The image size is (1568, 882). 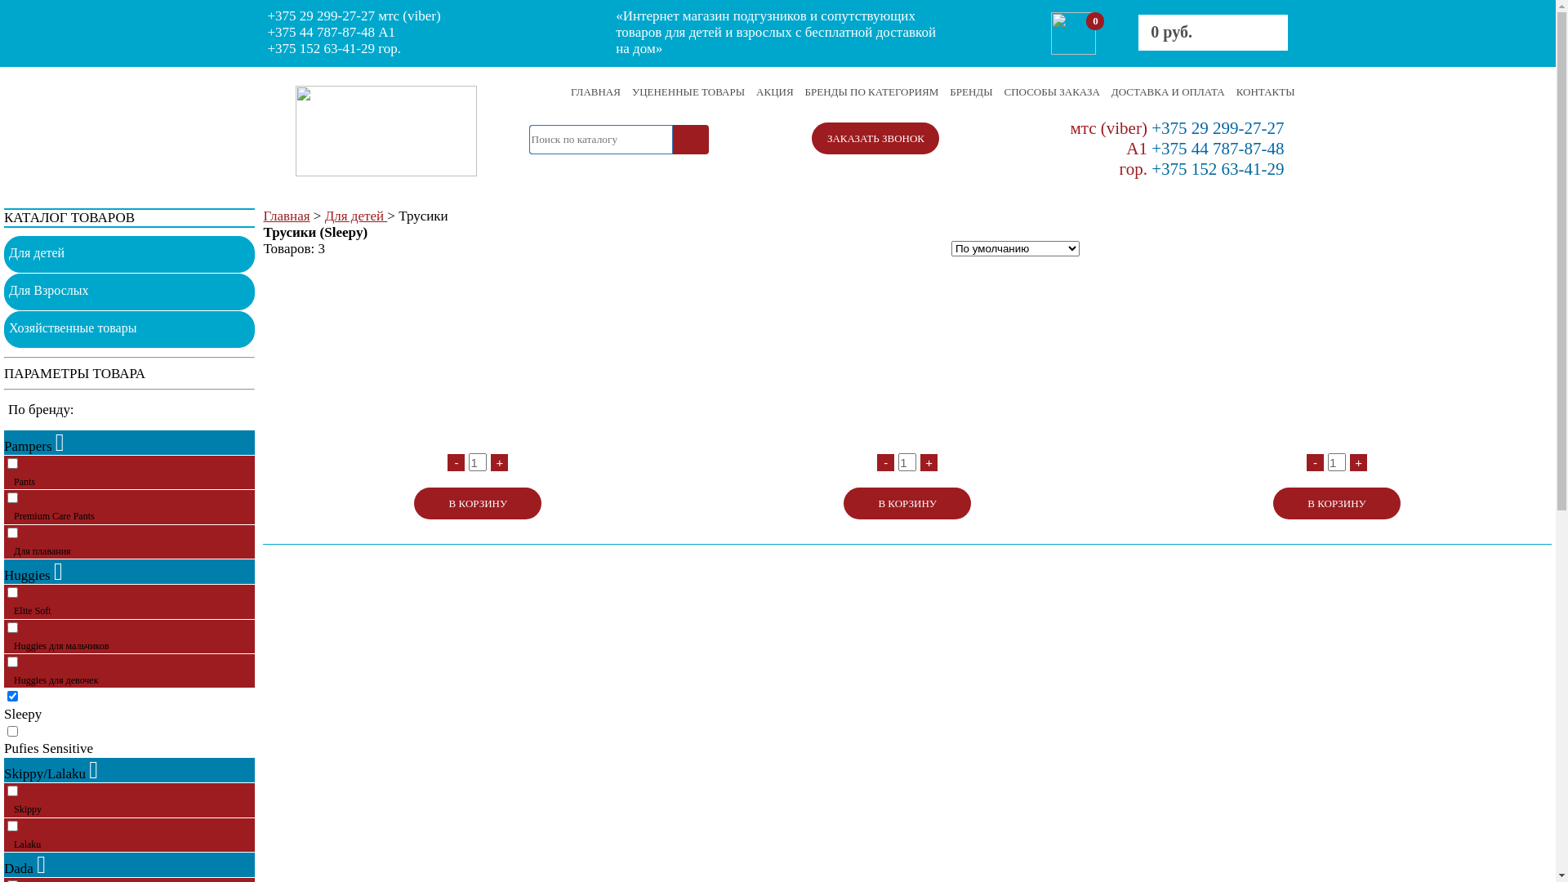 I want to click on -, so click(x=456, y=462).